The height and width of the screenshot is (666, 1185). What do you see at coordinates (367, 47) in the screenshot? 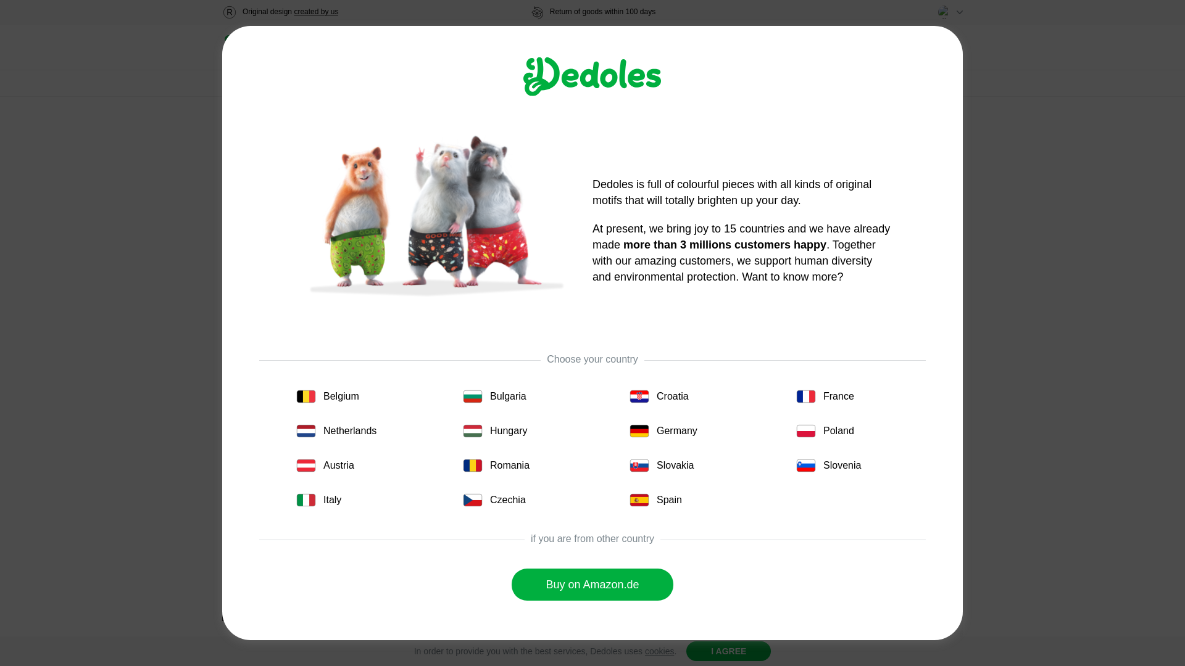
I see `Women` at bounding box center [367, 47].